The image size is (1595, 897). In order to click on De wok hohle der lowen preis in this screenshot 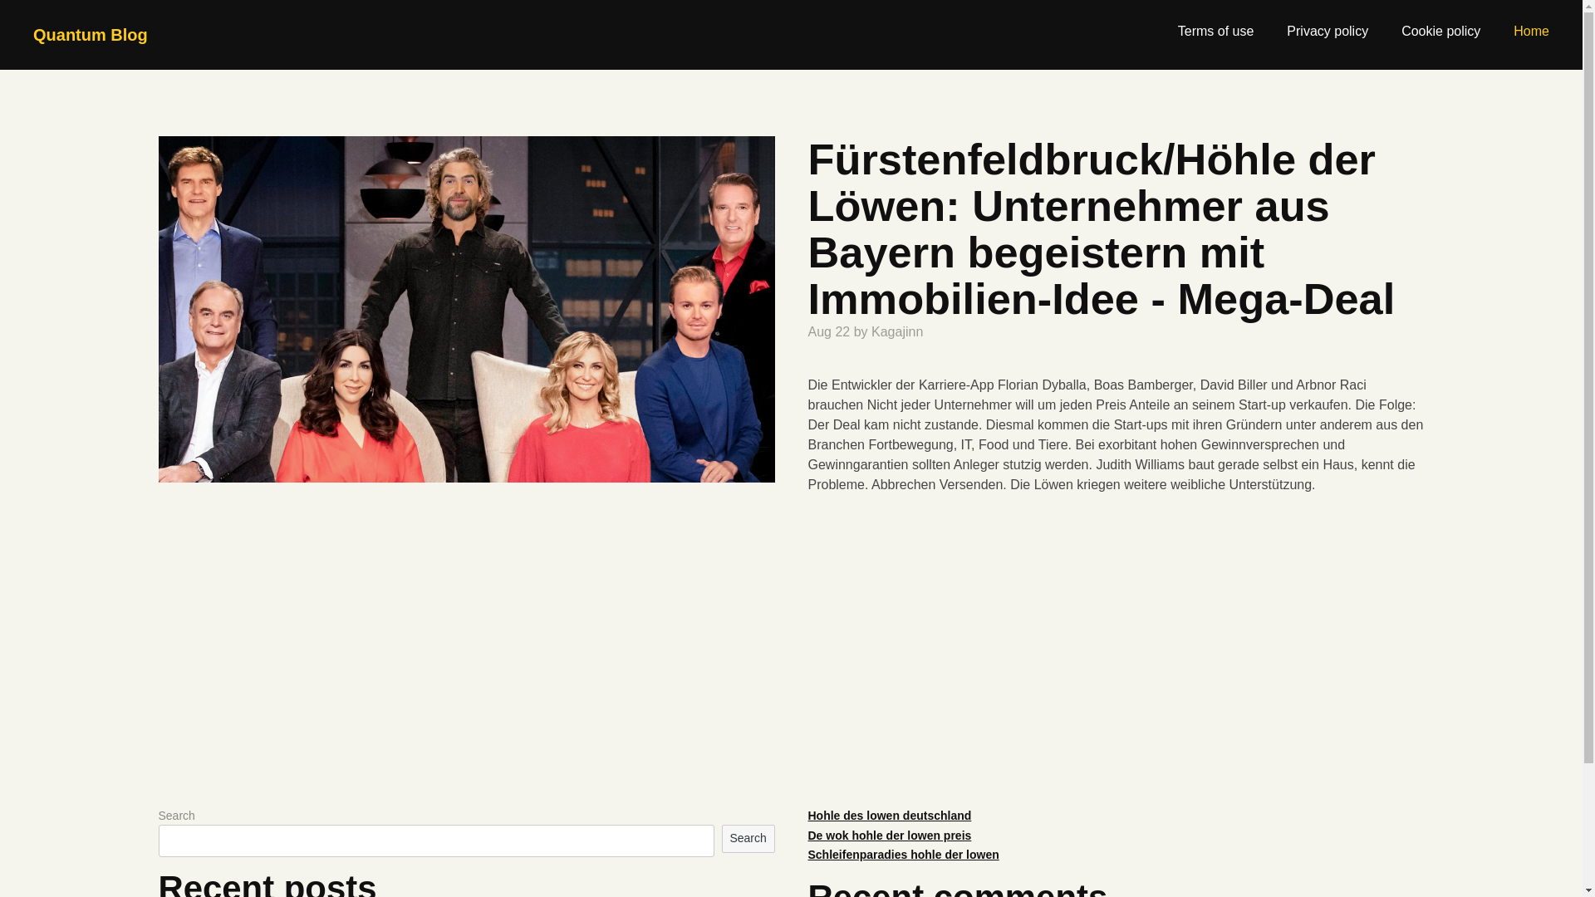, I will do `click(889, 836)`.